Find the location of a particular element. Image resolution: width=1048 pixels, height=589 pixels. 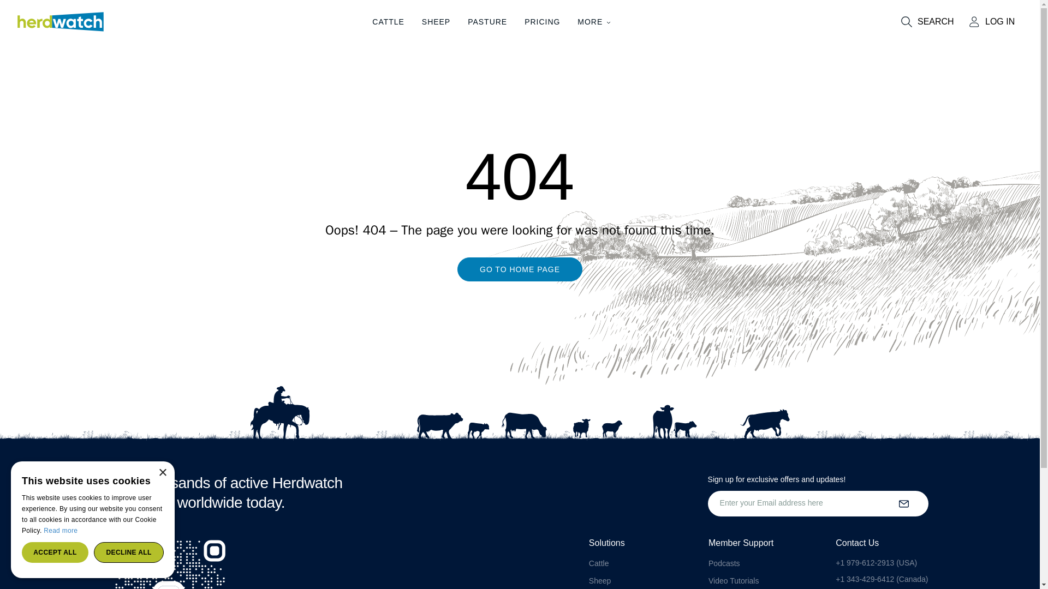

LOG IN is located at coordinates (995, 22).